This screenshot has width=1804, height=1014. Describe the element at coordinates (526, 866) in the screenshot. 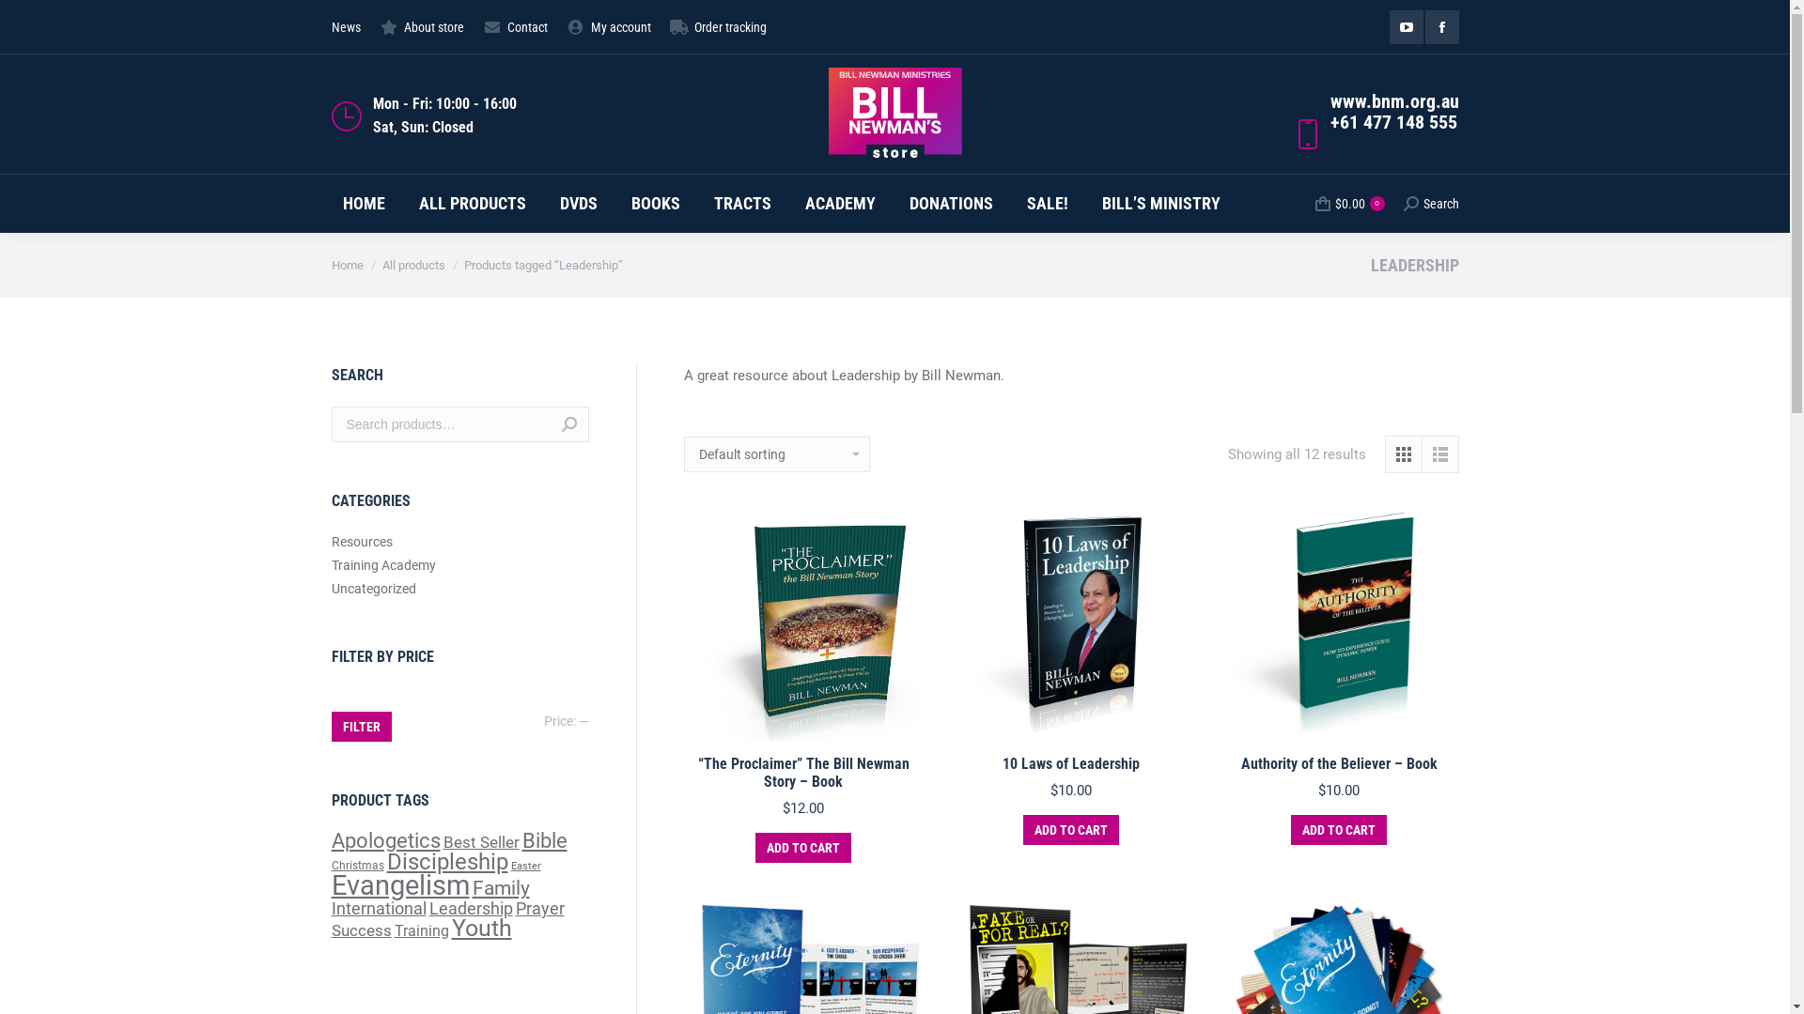

I see `Easter` at that location.